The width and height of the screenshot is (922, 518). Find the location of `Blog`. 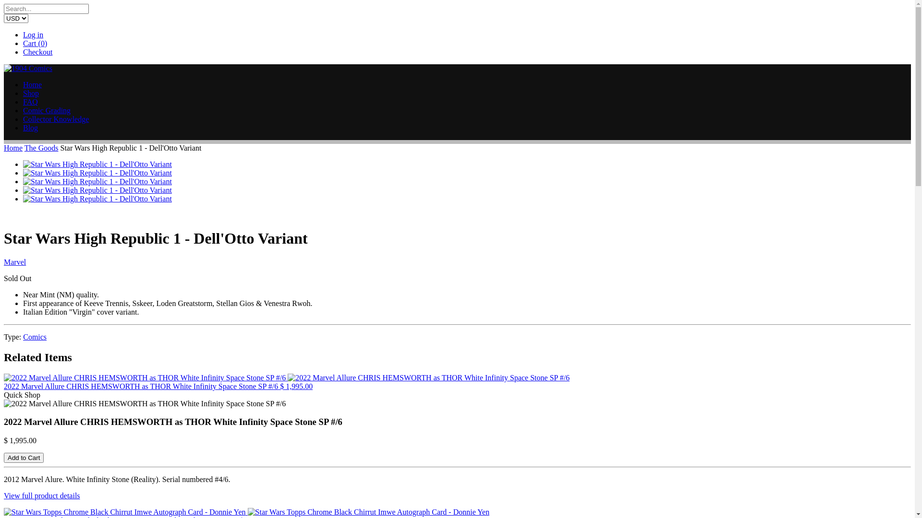

Blog is located at coordinates (31, 128).